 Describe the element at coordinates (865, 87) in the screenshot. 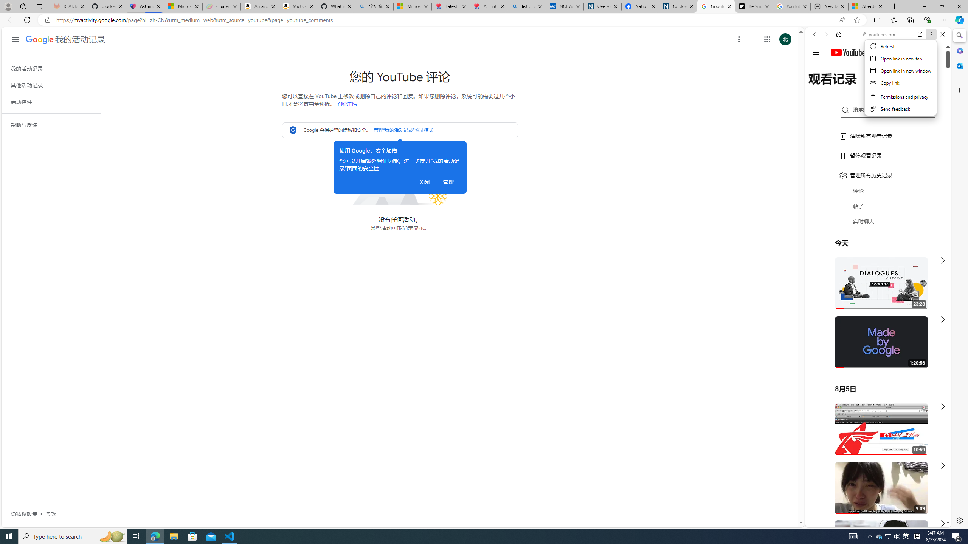

I see `VIDEOS` at that location.